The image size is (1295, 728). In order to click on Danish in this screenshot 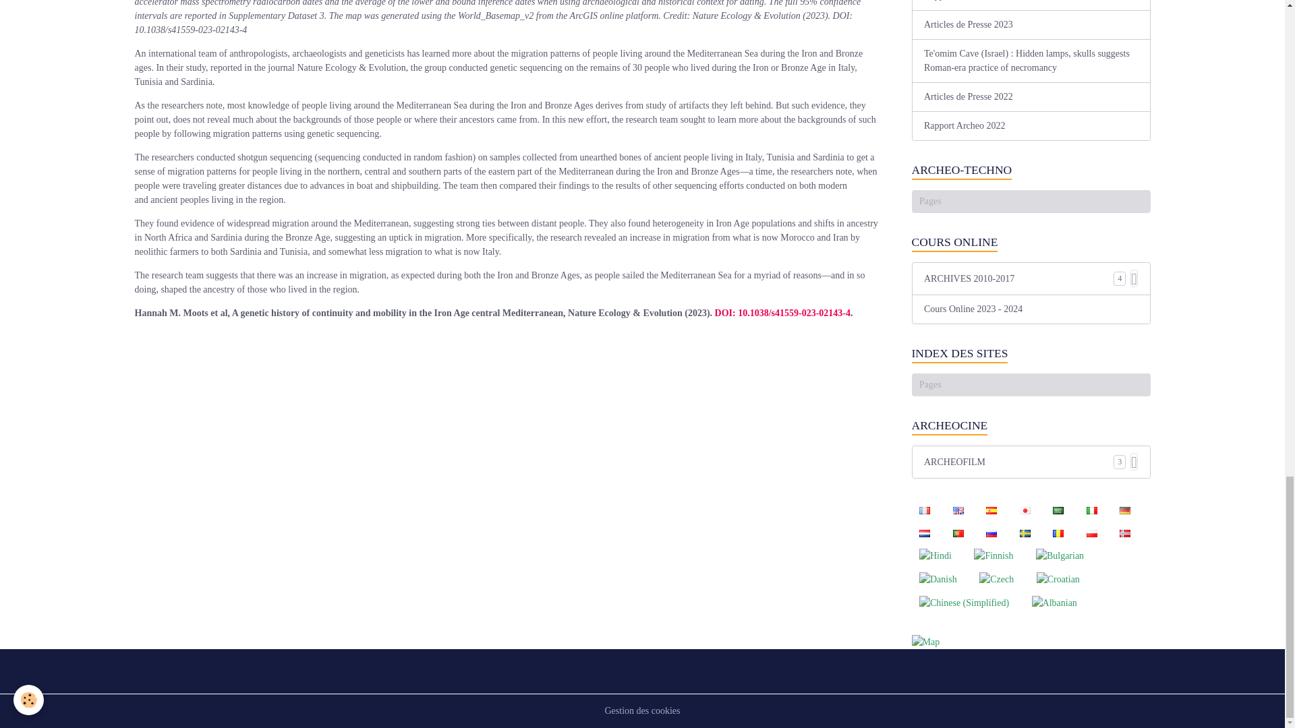, I will do `click(938, 579)`.